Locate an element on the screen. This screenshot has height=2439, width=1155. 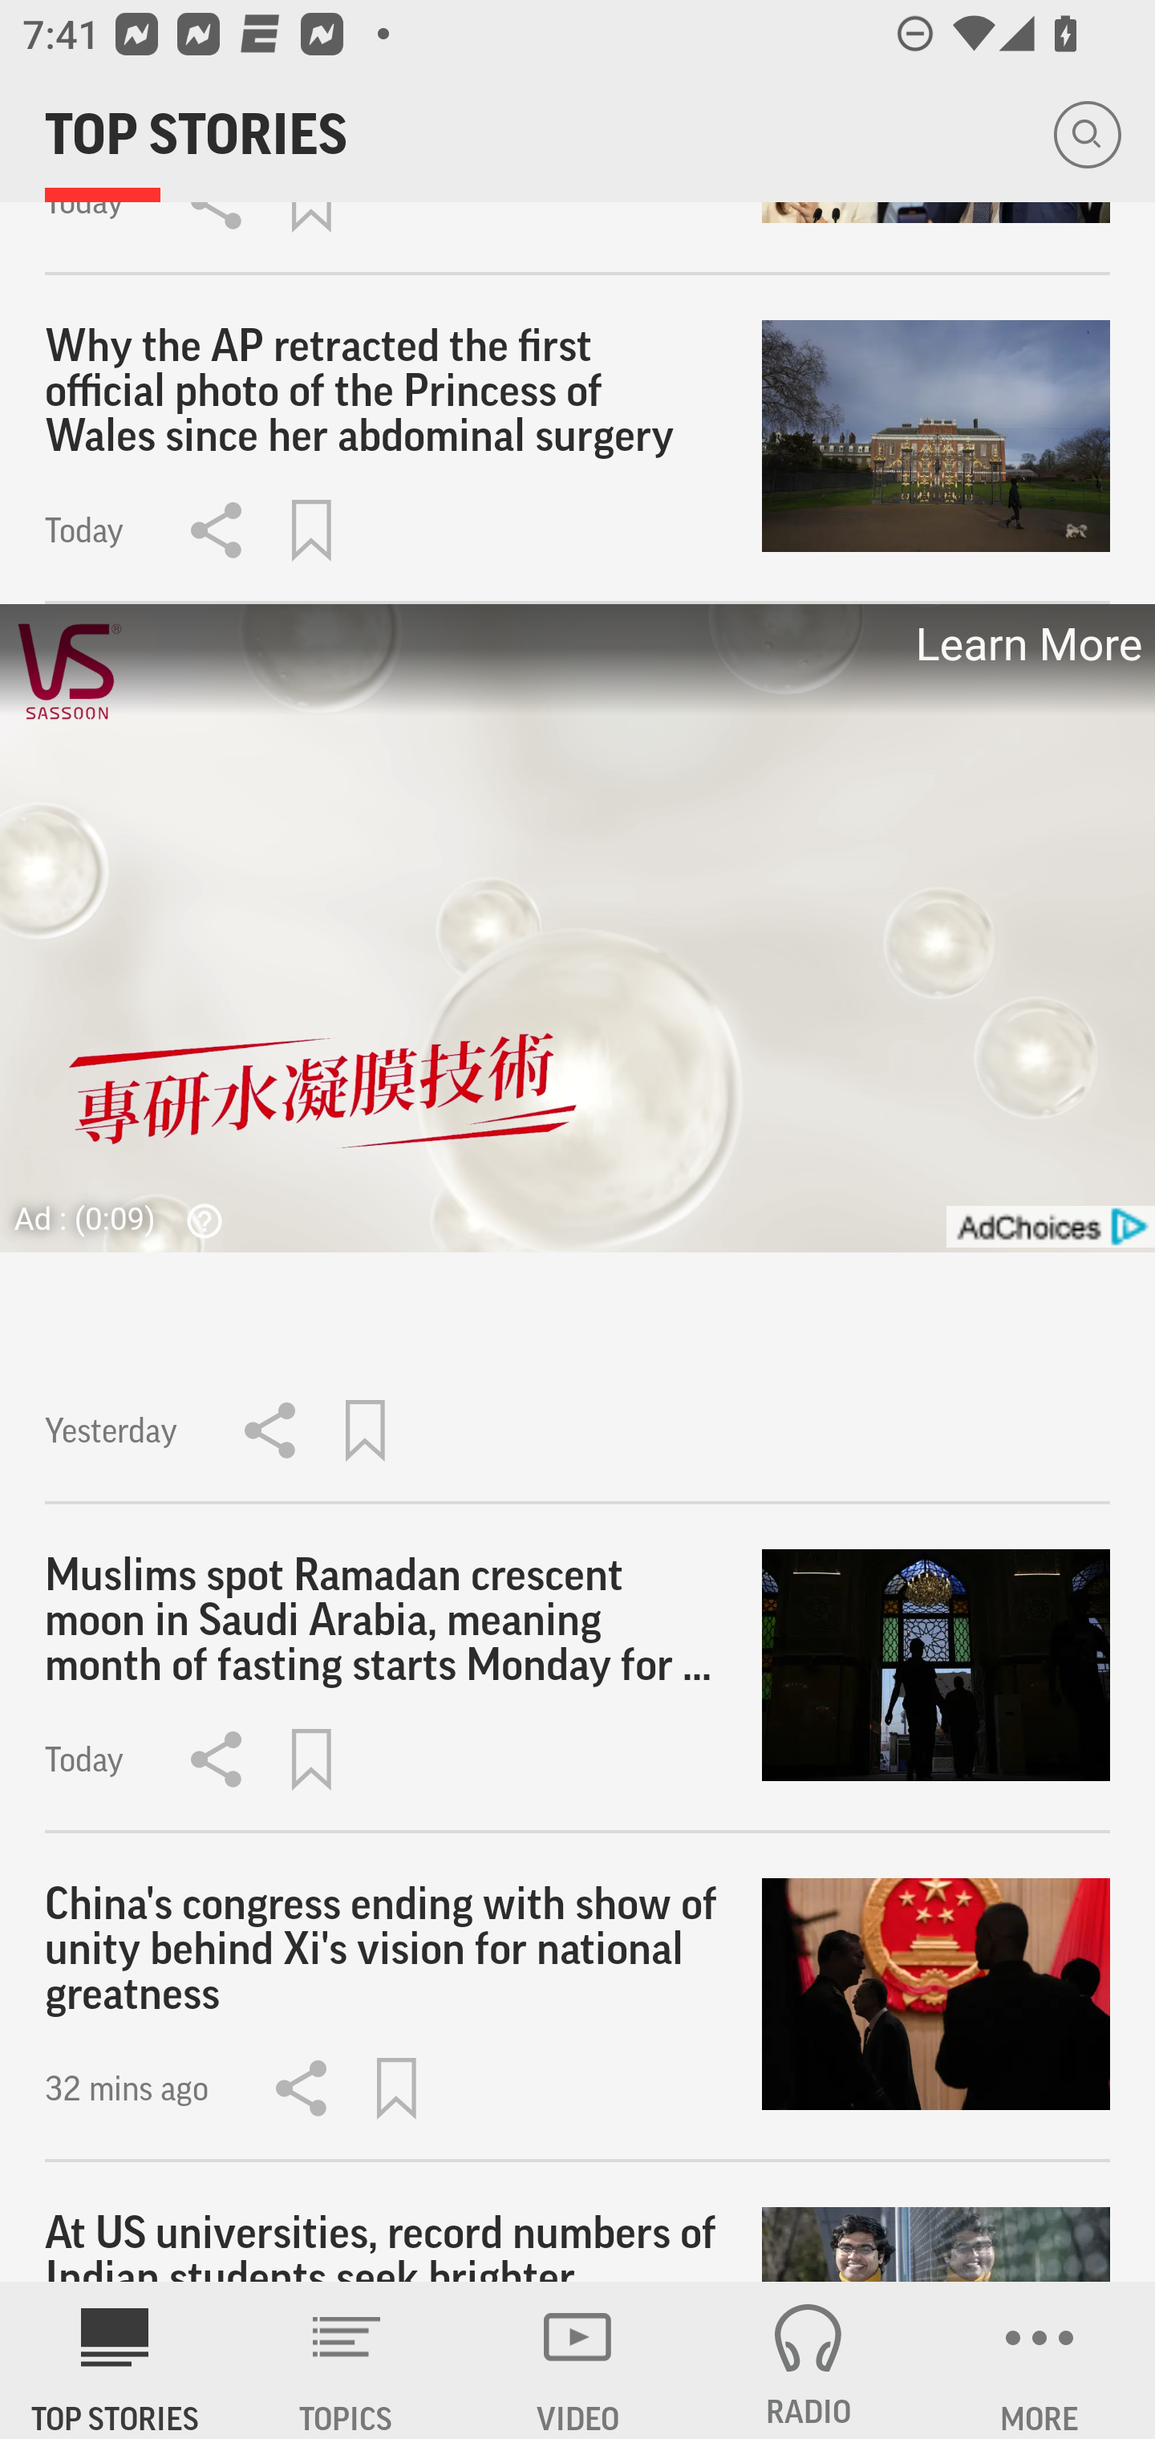
Ad : (0:09) Why This Ad? is located at coordinates (128, 1218).